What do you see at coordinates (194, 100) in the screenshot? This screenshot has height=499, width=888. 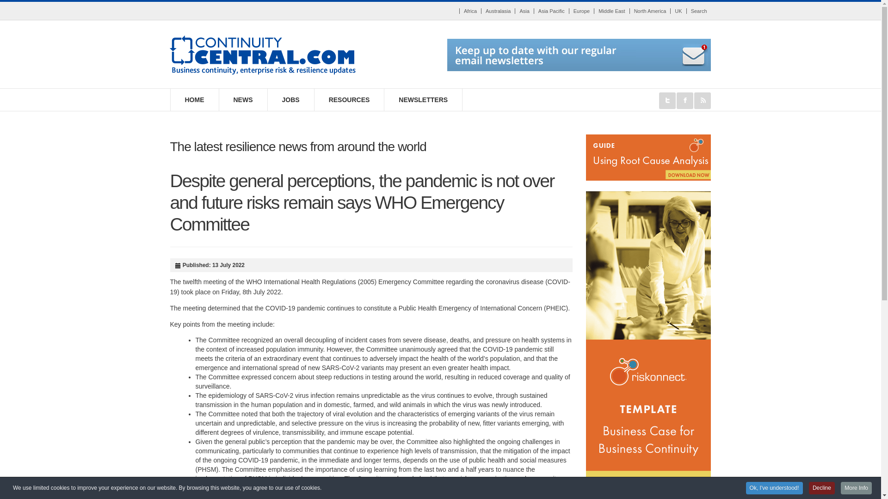 I see `HOME` at bounding box center [194, 100].